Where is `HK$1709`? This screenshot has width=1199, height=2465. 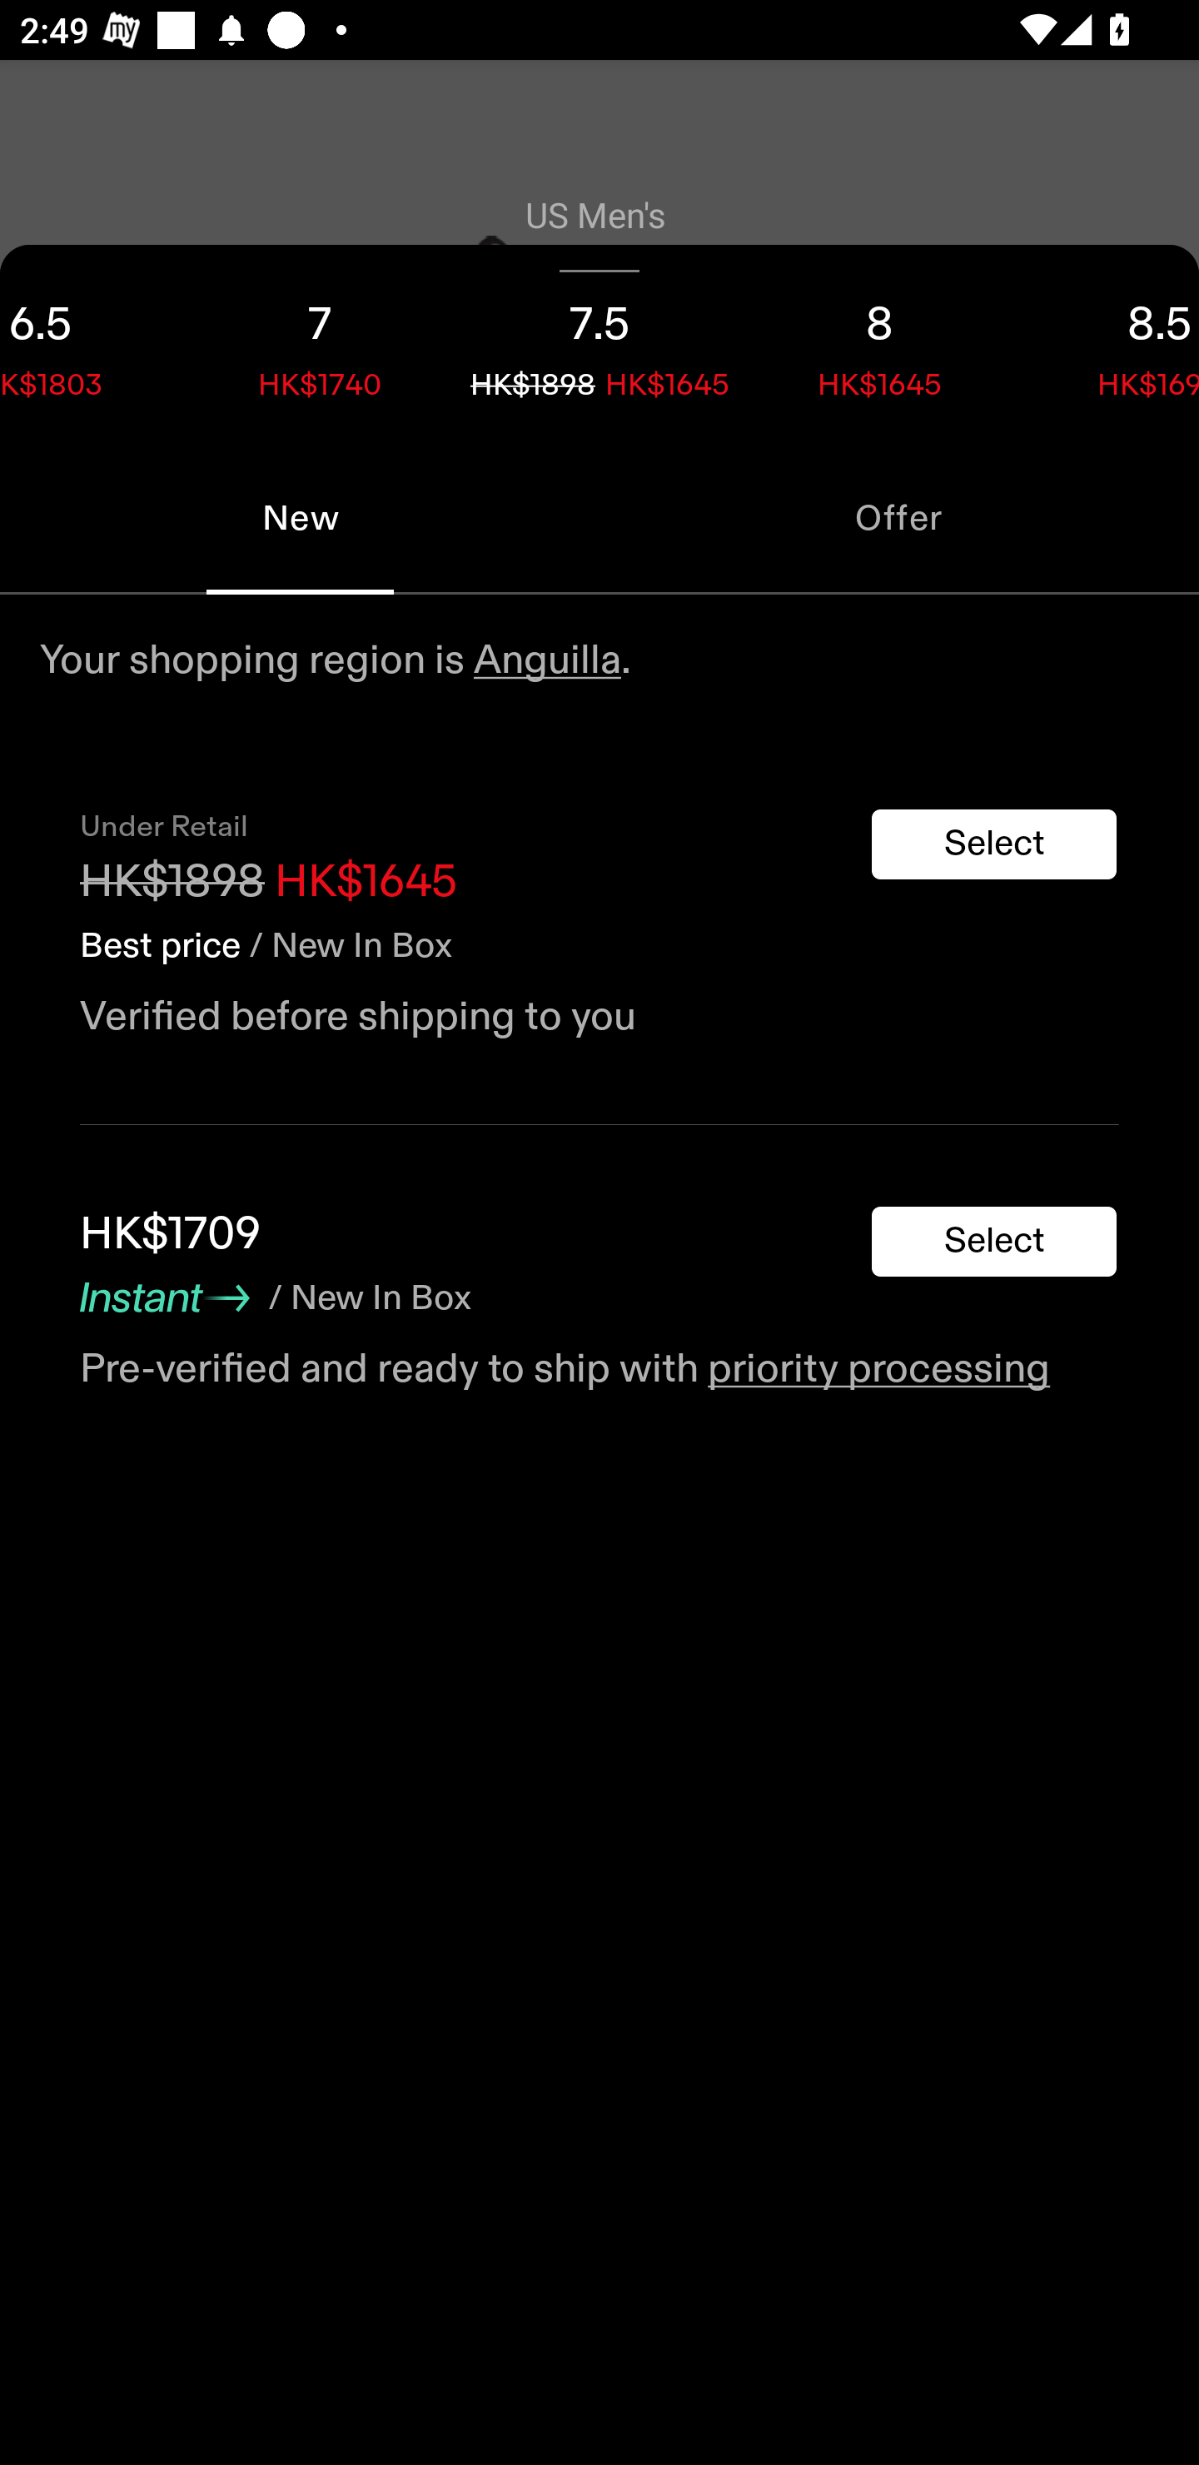
HK$1709 is located at coordinates (170, 1234).